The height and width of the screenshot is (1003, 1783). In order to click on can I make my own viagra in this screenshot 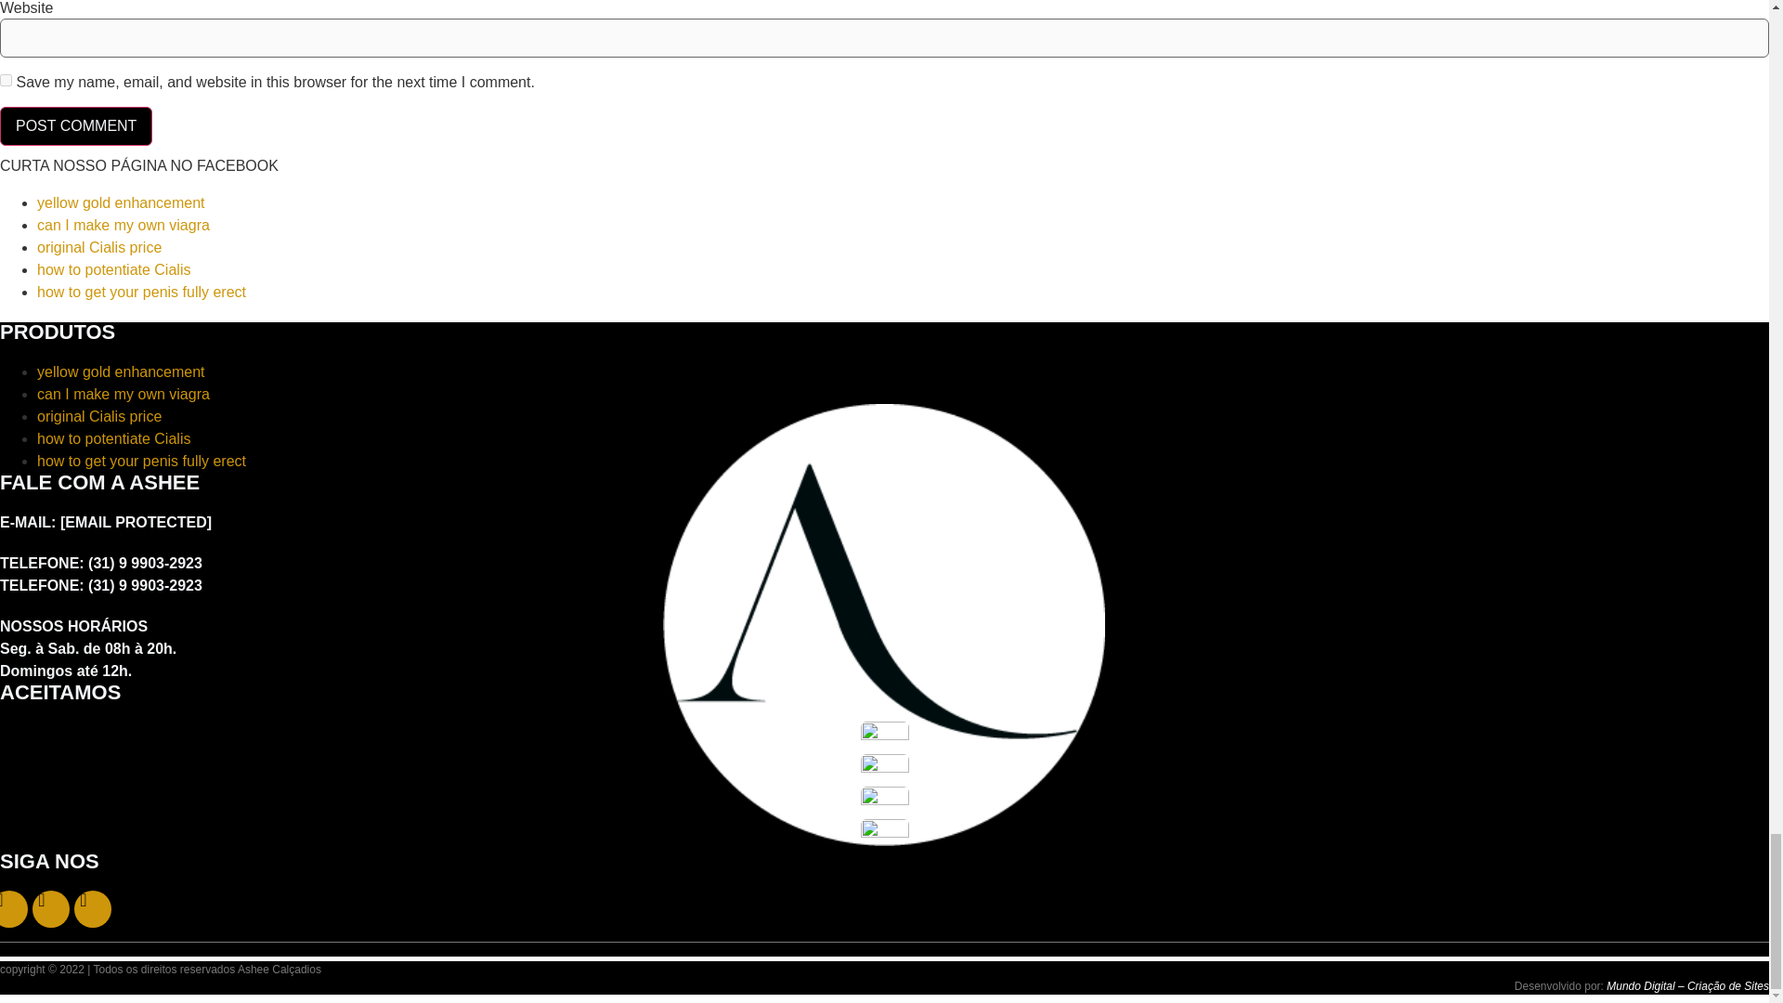, I will do `click(124, 225)`.